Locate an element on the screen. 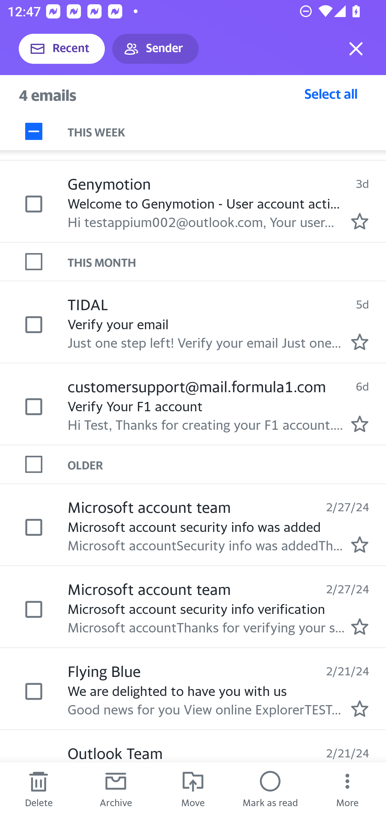  Mark as read is located at coordinates (270, 789).